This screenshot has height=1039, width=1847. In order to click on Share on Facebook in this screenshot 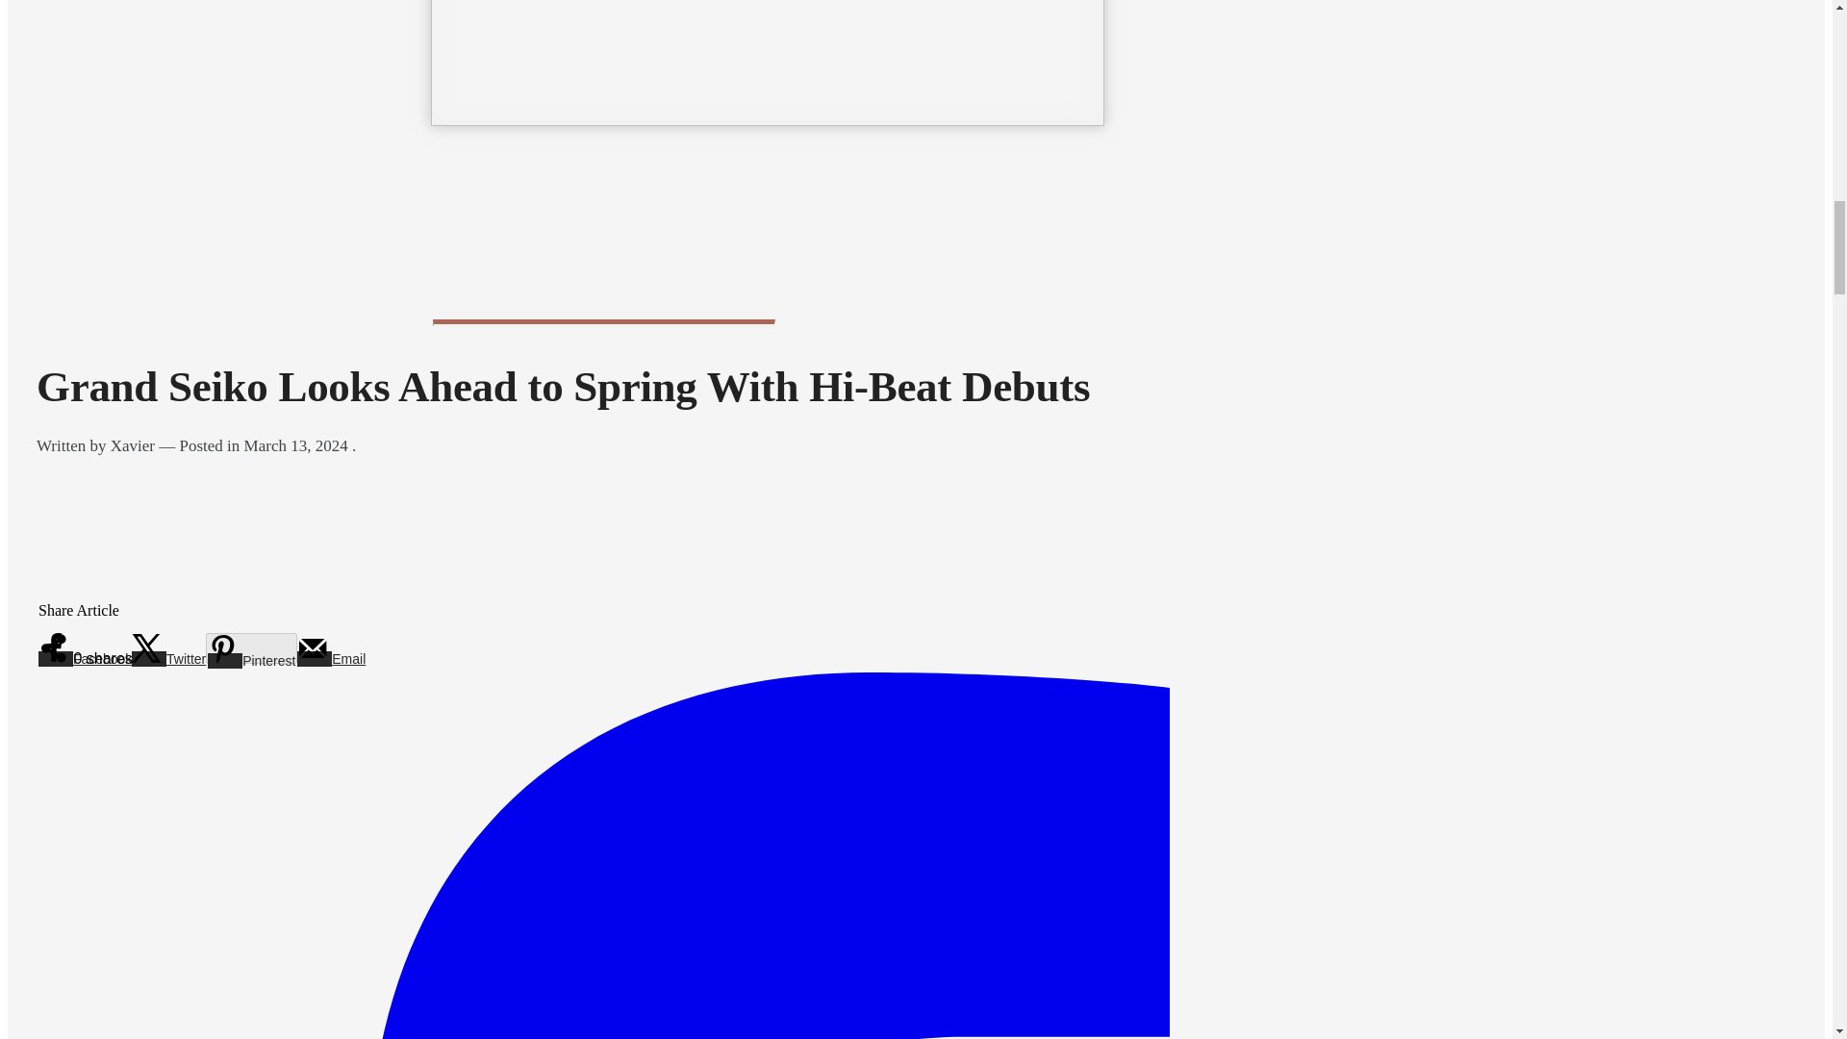, I will do `click(85, 659)`.